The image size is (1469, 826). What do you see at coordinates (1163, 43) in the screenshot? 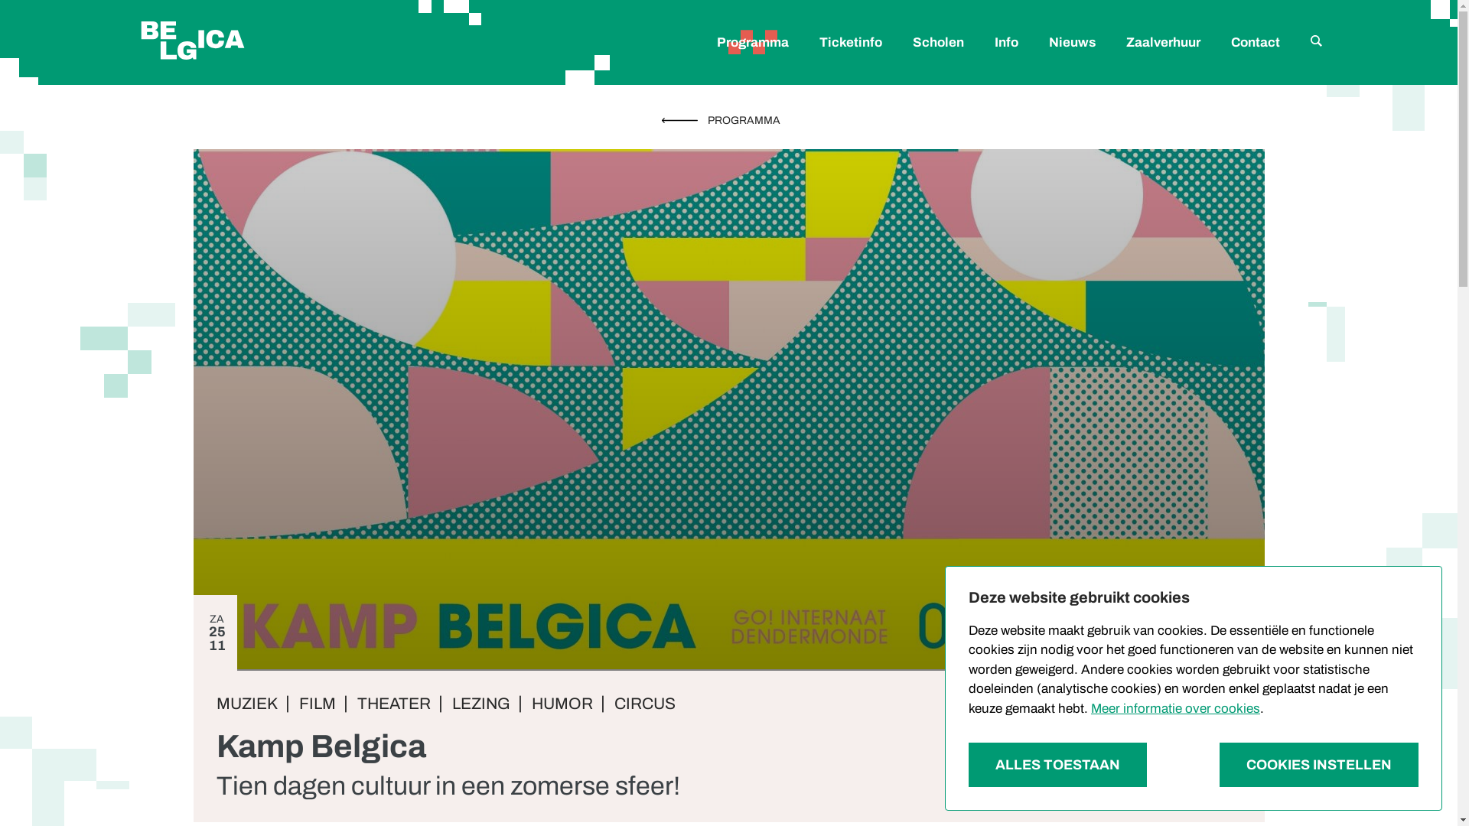
I see `Zaalverhuur` at bounding box center [1163, 43].